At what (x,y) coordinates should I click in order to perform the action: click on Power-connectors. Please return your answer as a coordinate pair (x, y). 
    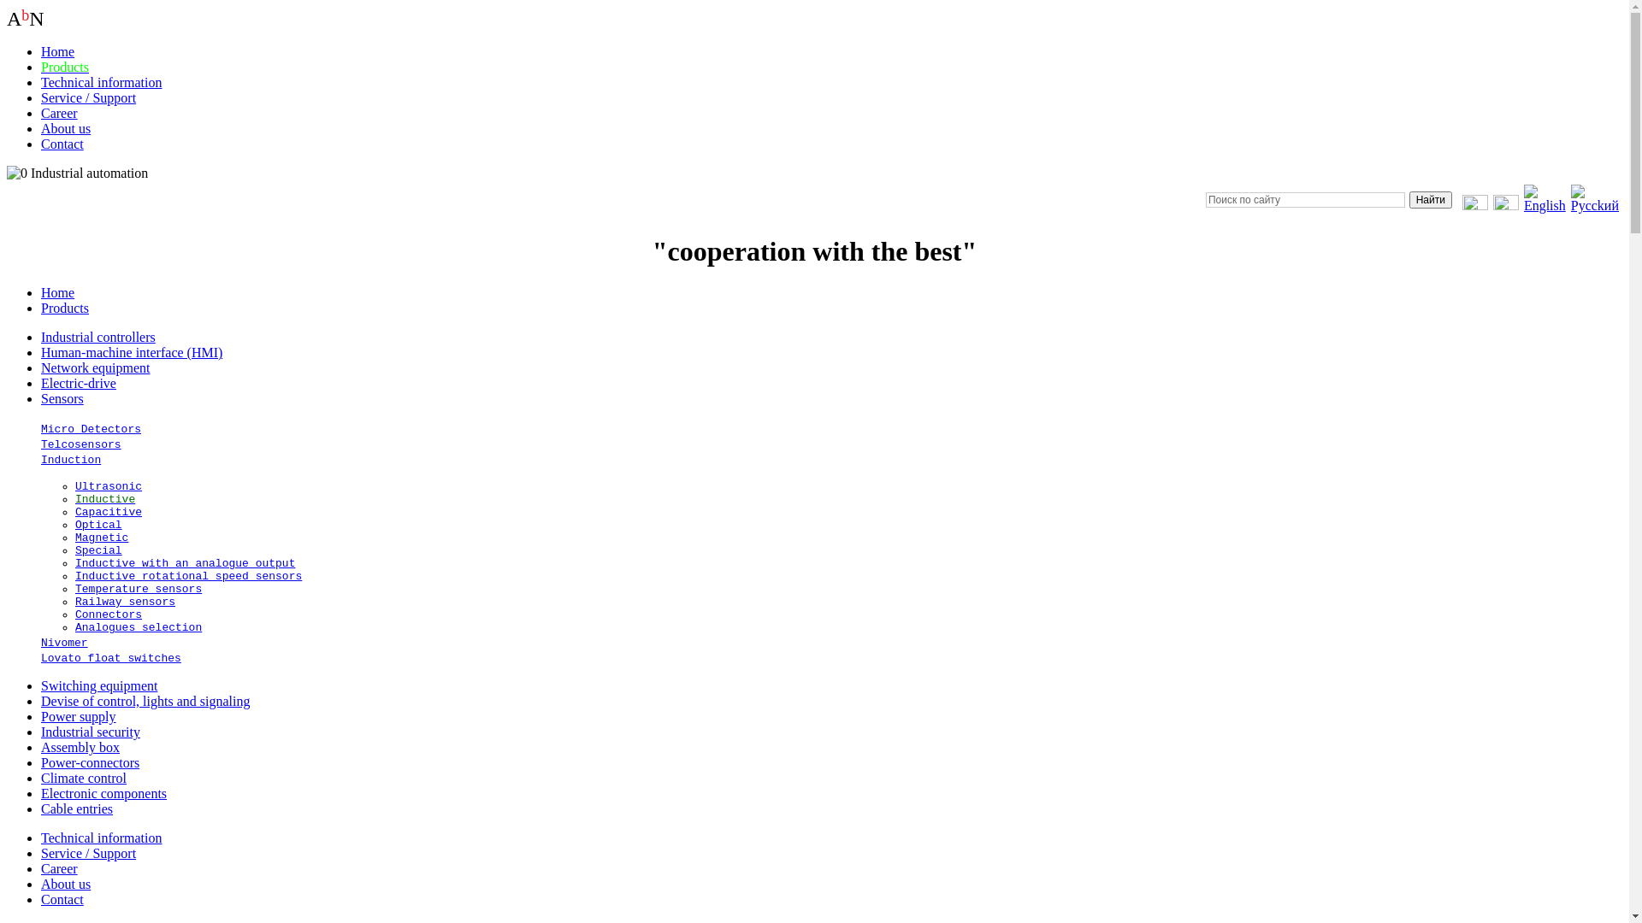
    Looking at the image, I should click on (91, 762).